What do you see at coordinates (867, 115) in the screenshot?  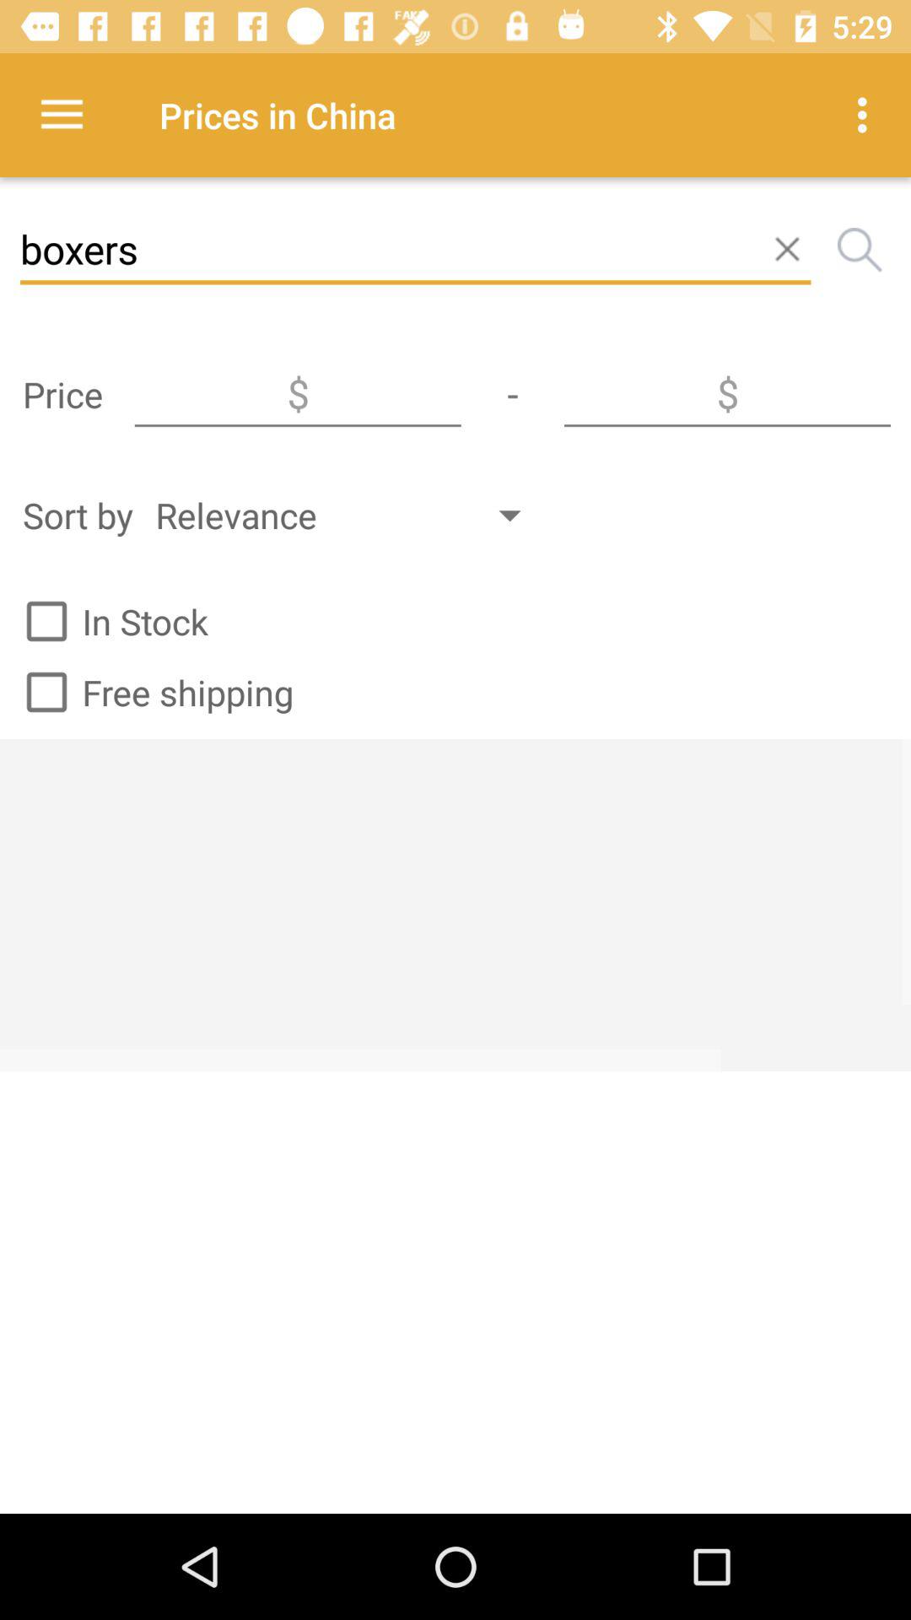 I see `select the item next to the prices in china` at bounding box center [867, 115].